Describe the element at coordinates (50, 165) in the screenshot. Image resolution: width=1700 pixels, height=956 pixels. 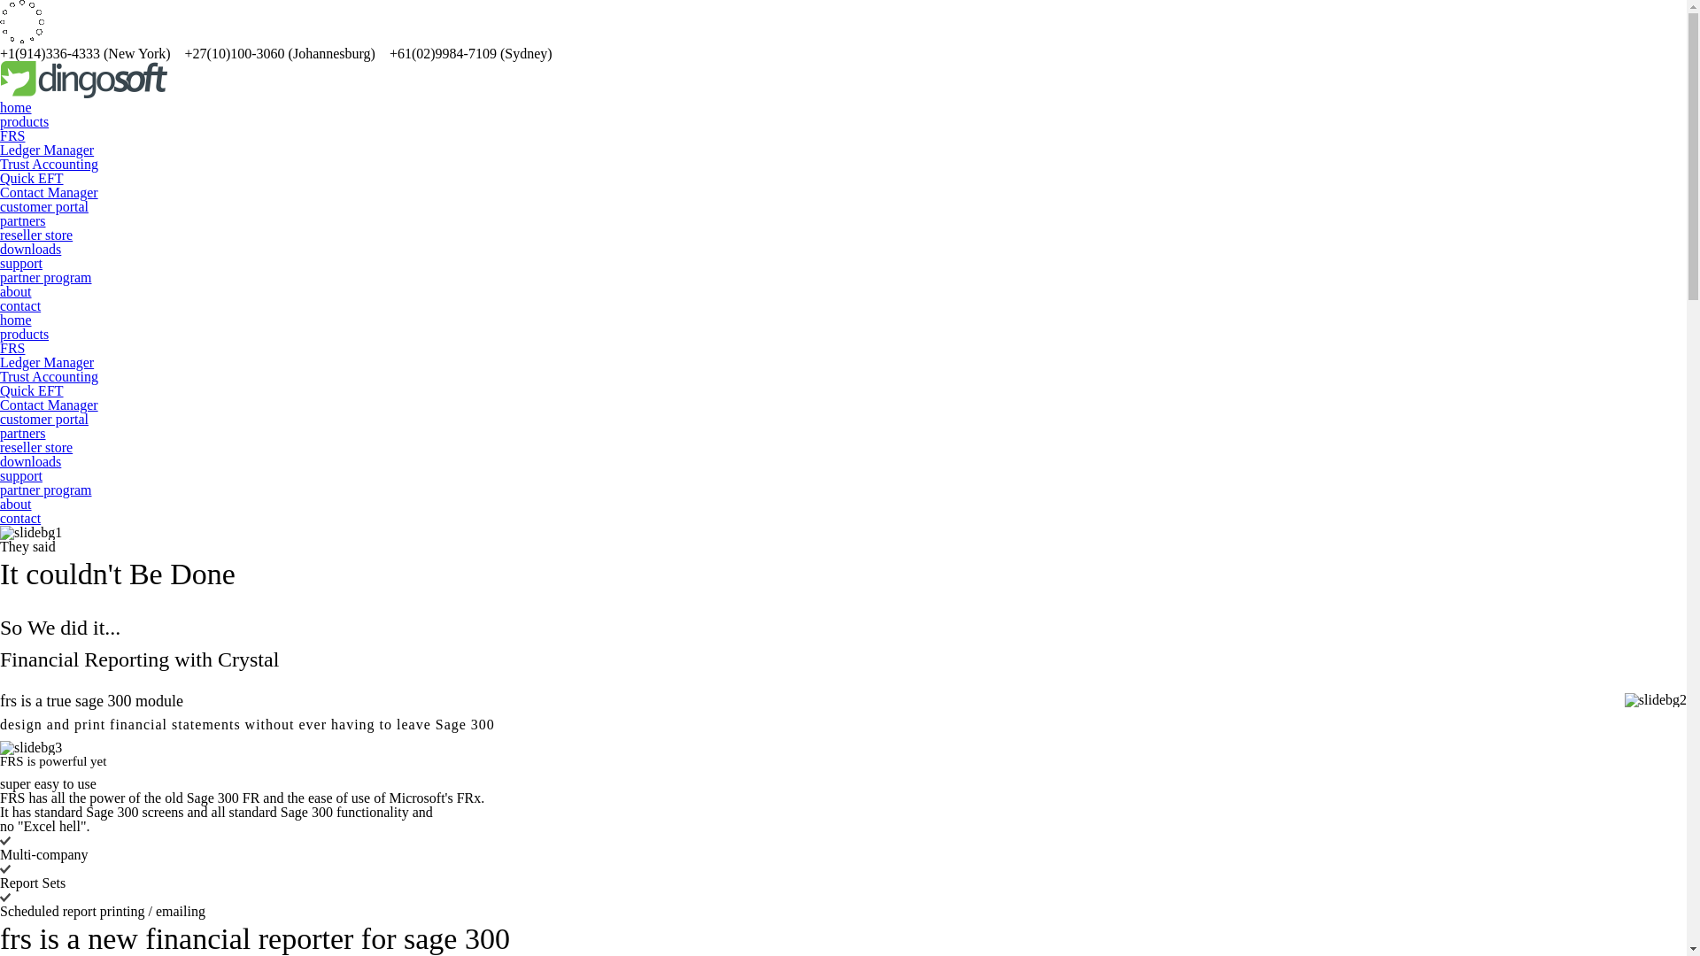
I see `Trust Accounting` at that location.